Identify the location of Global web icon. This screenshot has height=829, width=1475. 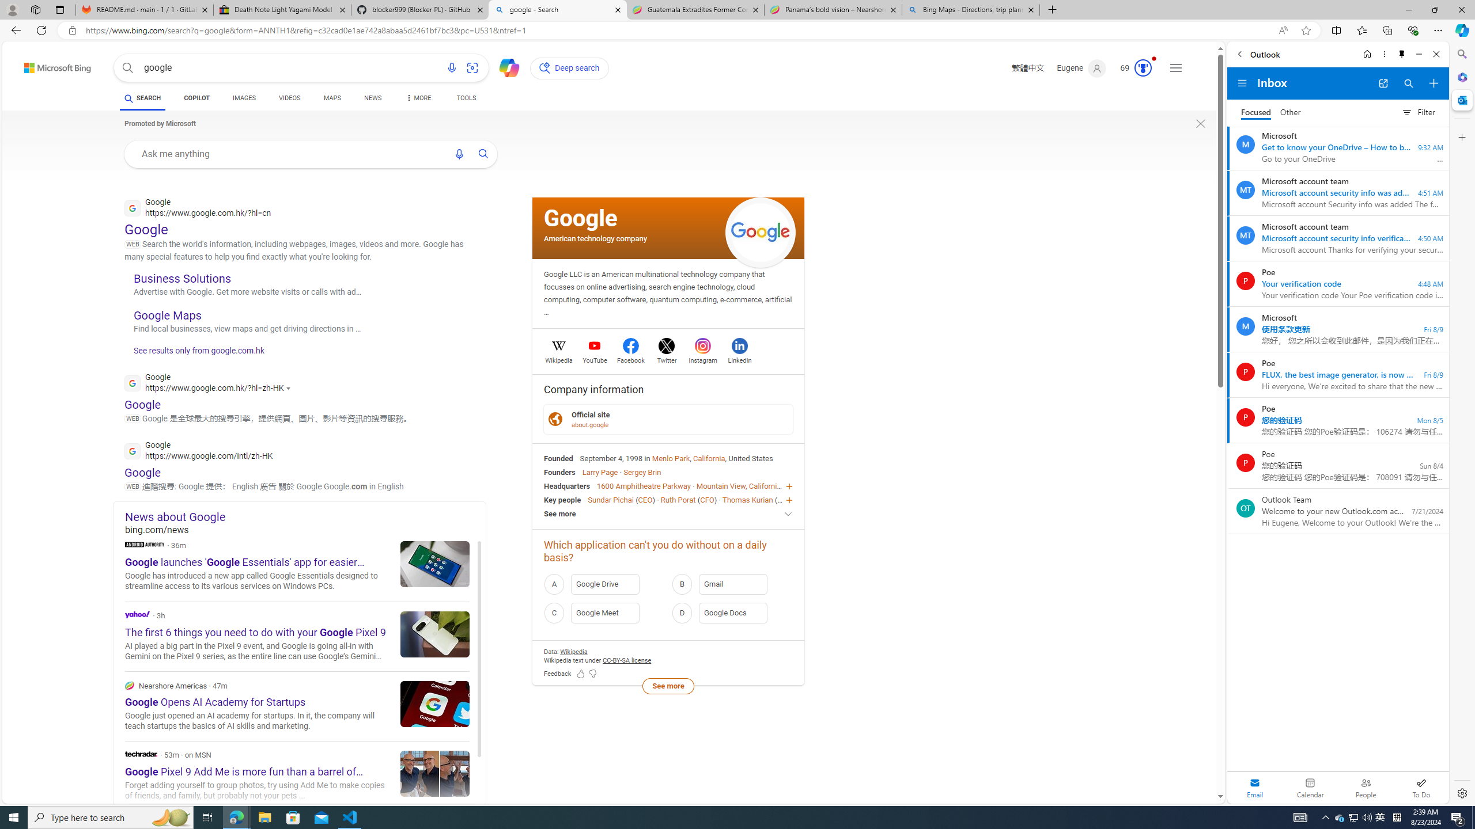
(133, 451).